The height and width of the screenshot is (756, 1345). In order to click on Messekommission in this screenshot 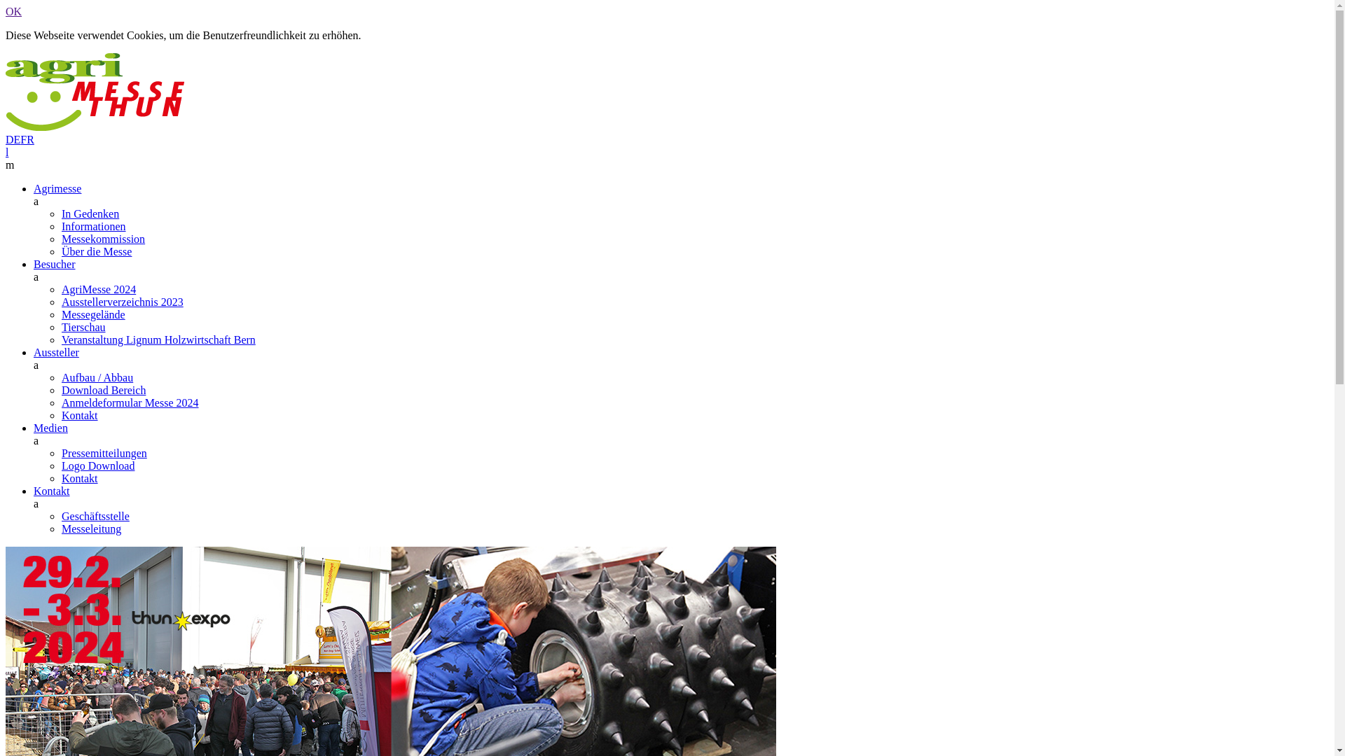, I will do `click(104, 239)`.